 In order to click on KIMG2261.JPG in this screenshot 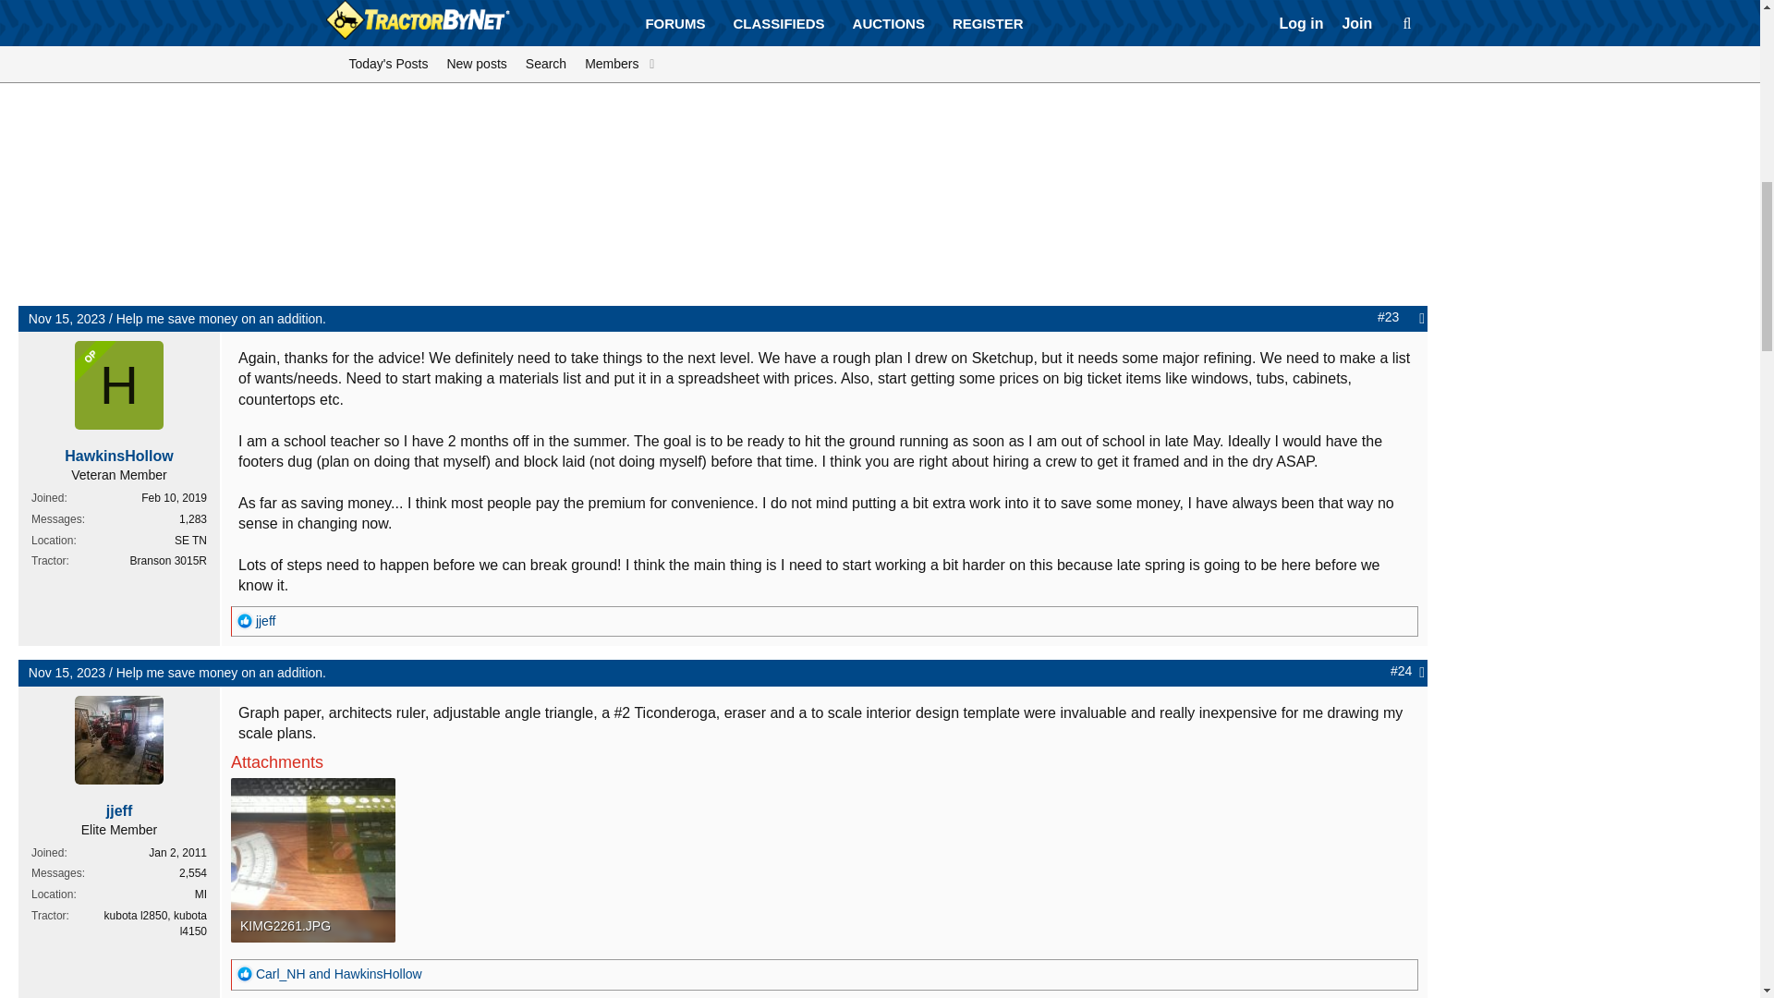, I will do `click(312, 926)`.